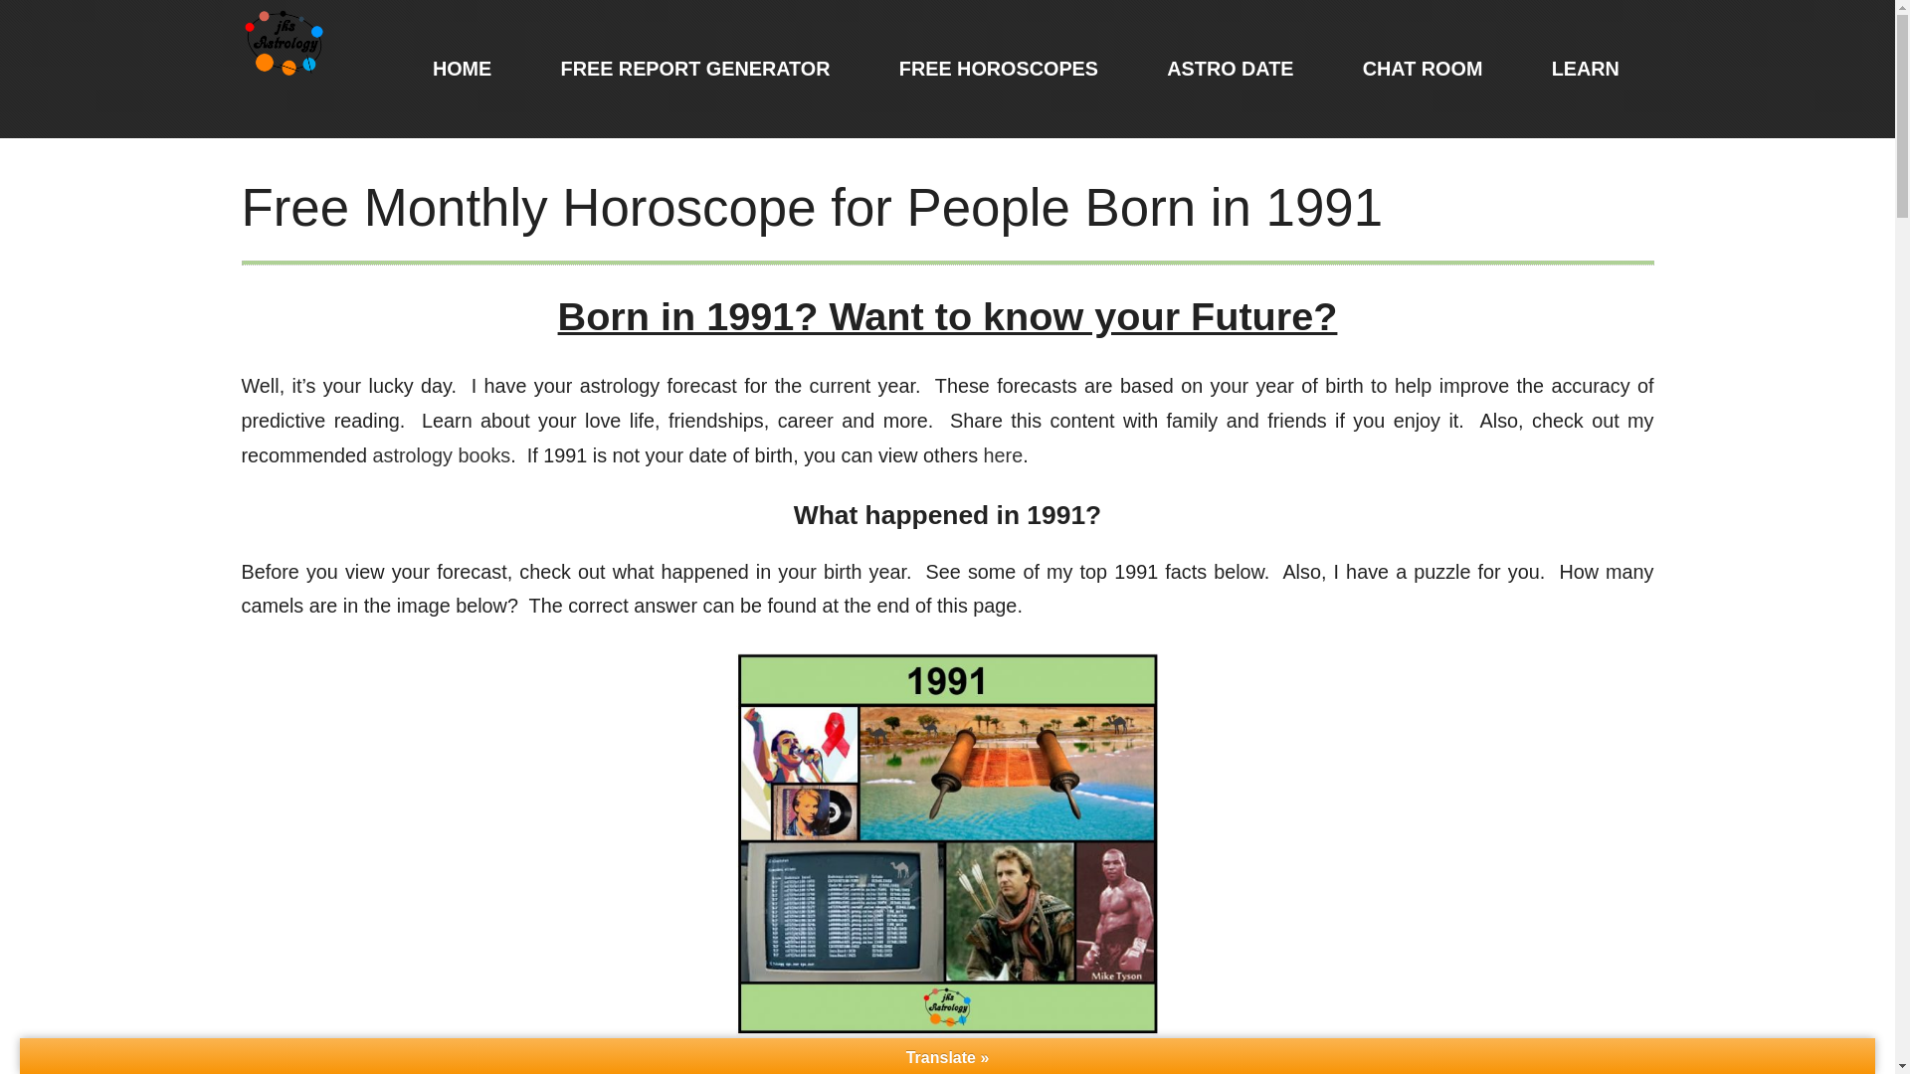  I want to click on ASTRO DATE, so click(1231, 70).